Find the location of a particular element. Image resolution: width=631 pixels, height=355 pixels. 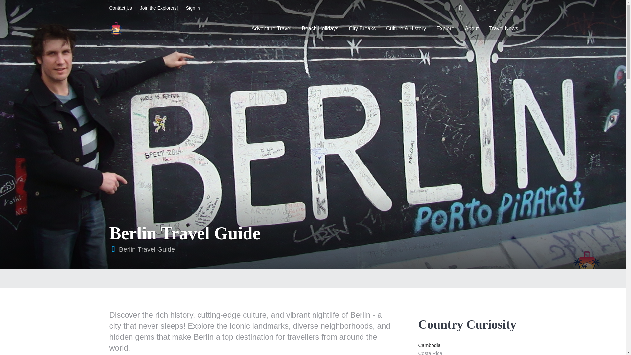

Berlin Travel Guide is located at coordinates (147, 249).